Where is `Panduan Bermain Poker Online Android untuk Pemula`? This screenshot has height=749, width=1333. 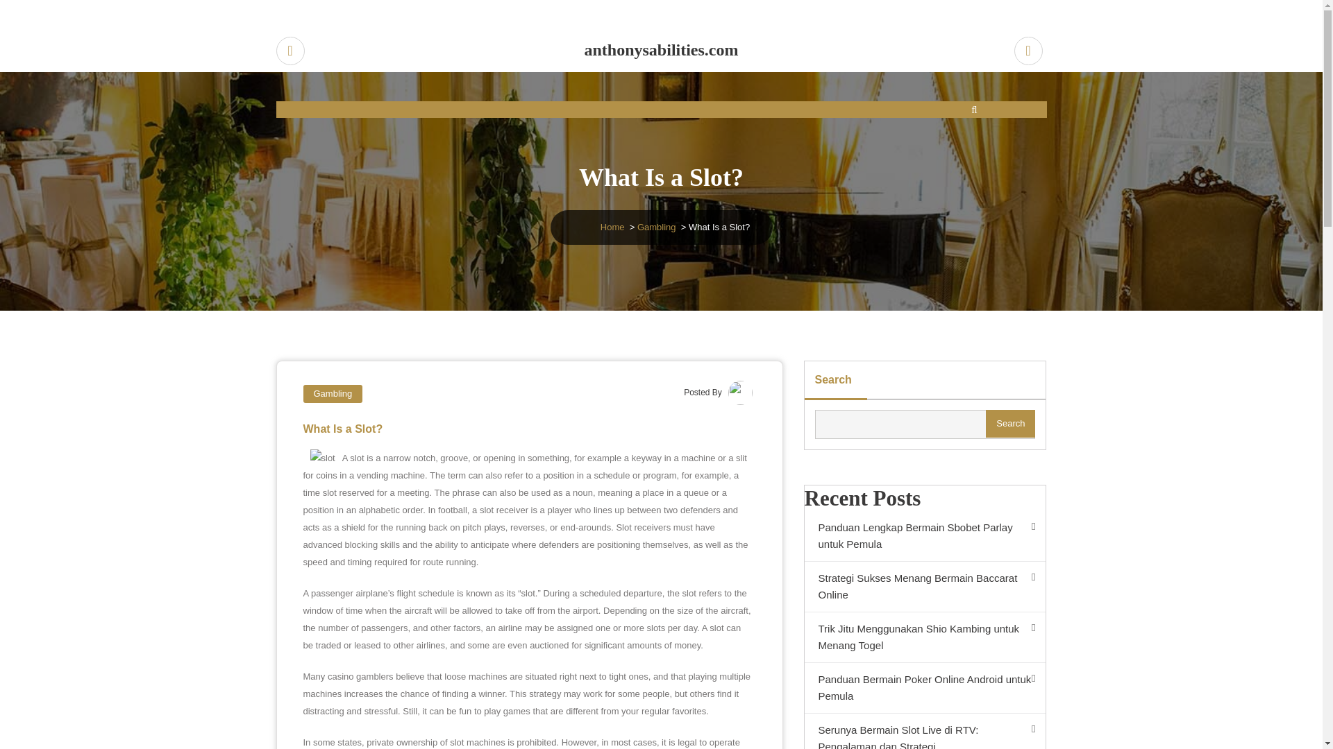 Panduan Bermain Poker Online Android untuk Pemula is located at coordinates (924, 688).